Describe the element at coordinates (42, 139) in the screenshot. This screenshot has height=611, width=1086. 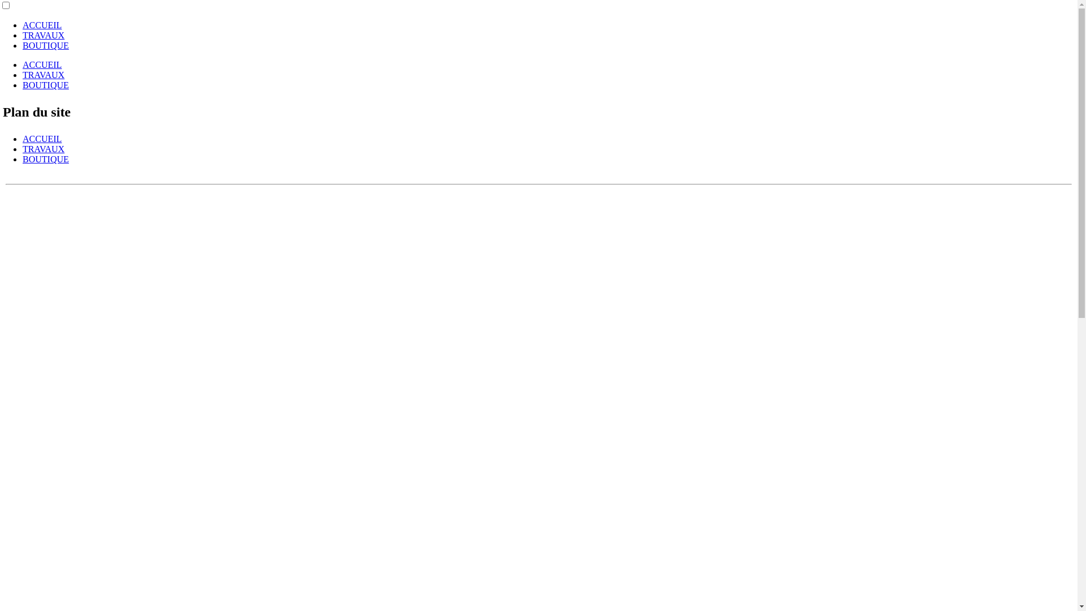
I see `ACCUEIL` at that location.